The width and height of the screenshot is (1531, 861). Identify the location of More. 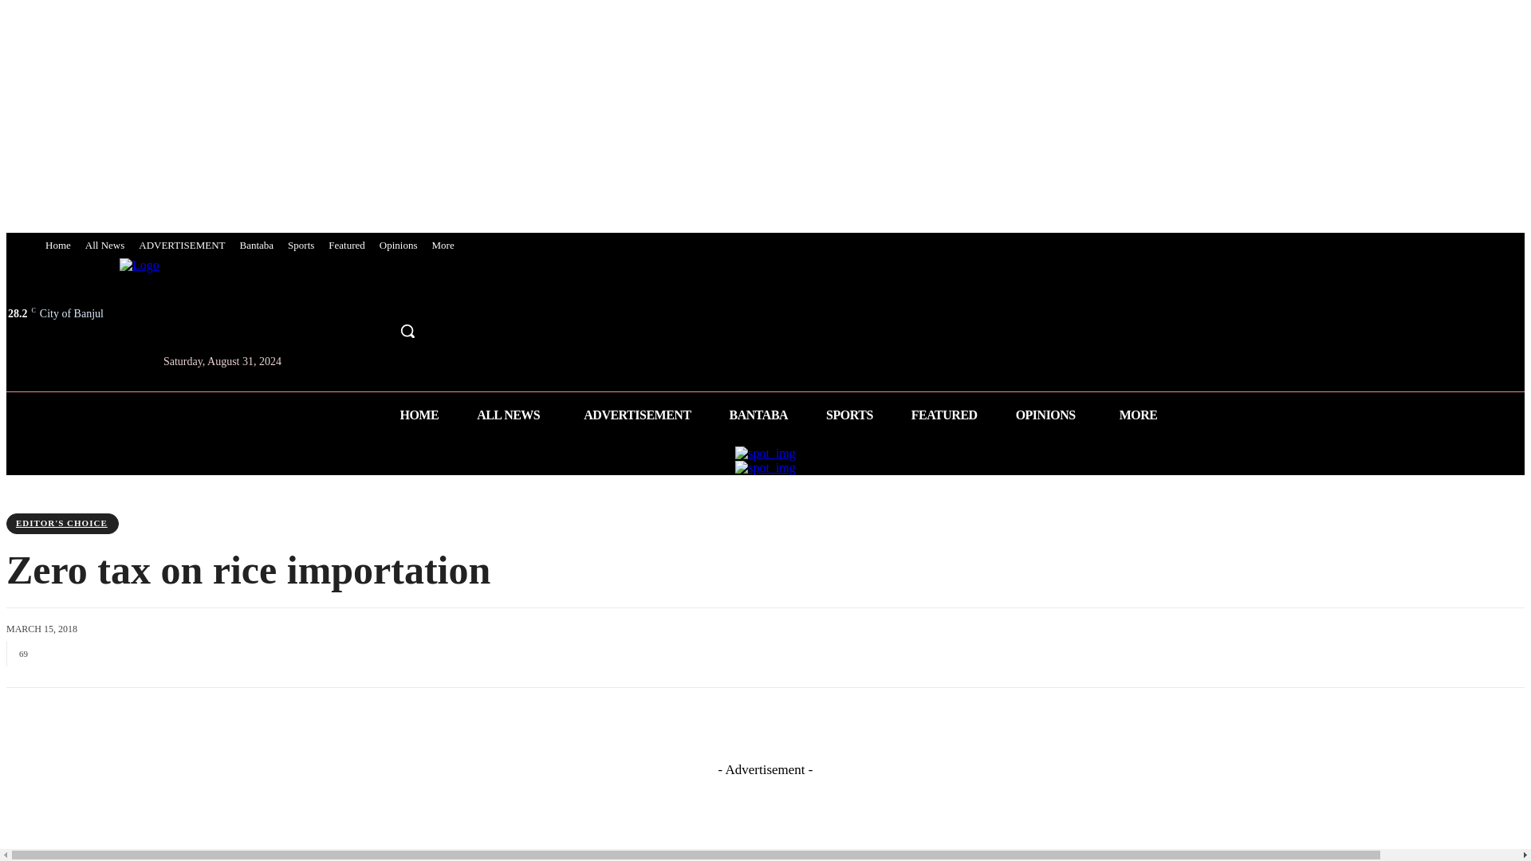
(442, 246).